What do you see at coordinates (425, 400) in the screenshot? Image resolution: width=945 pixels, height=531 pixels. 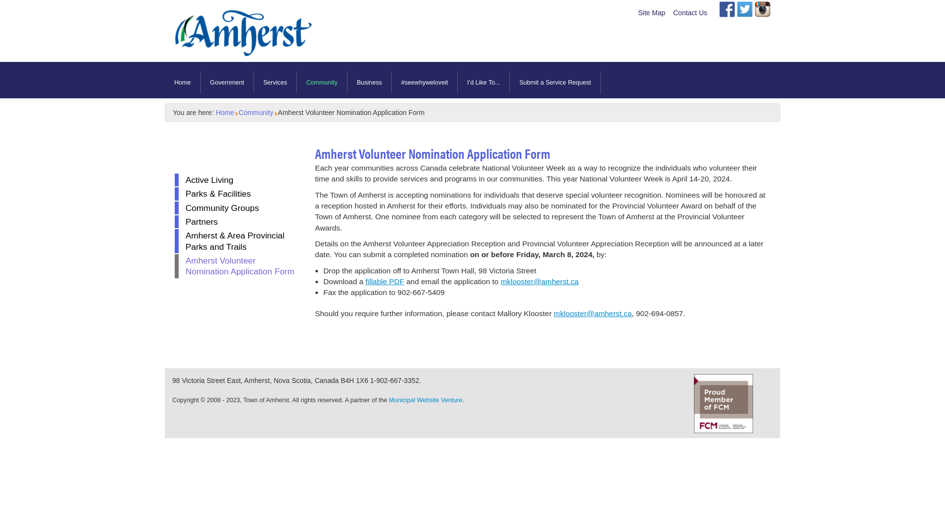 I see `Municipal Website Venture` at bounding box center [425, 400].